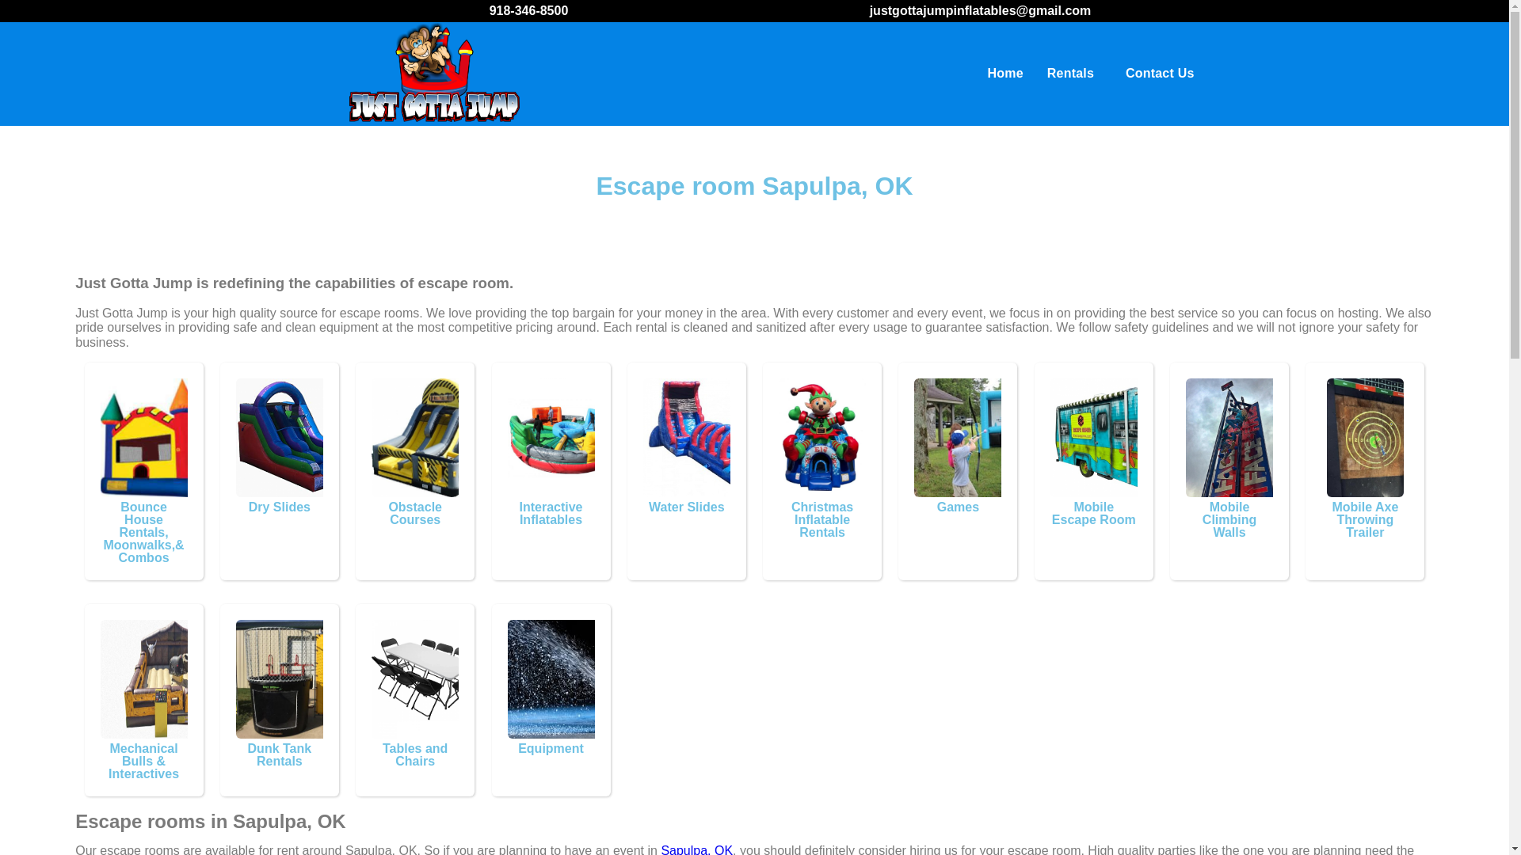  What do you see at coordinates (444, 437) in the screenshot?
I see `Obstacle Courses` at bounding box center [444, 437].